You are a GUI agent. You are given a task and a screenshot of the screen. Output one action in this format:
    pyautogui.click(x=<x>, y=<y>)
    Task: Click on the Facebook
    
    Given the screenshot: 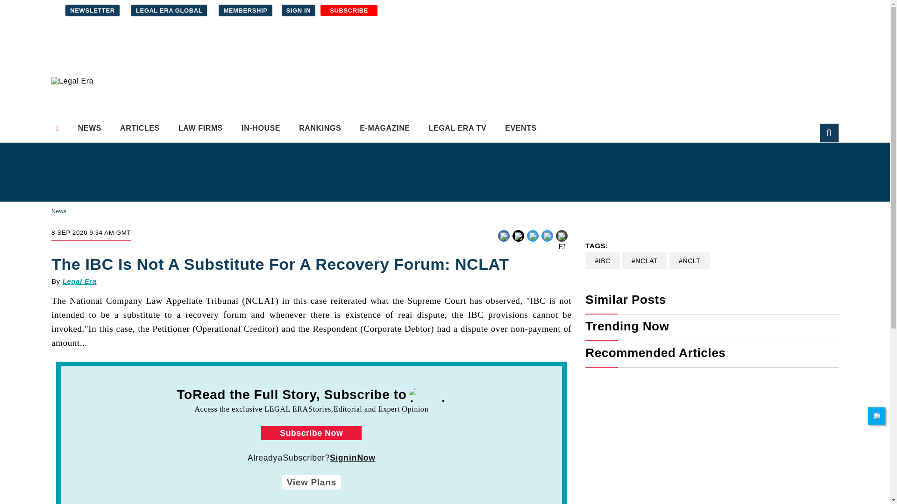 What is the action you would take?
    pyautogui.click(x=521, y=235)
    